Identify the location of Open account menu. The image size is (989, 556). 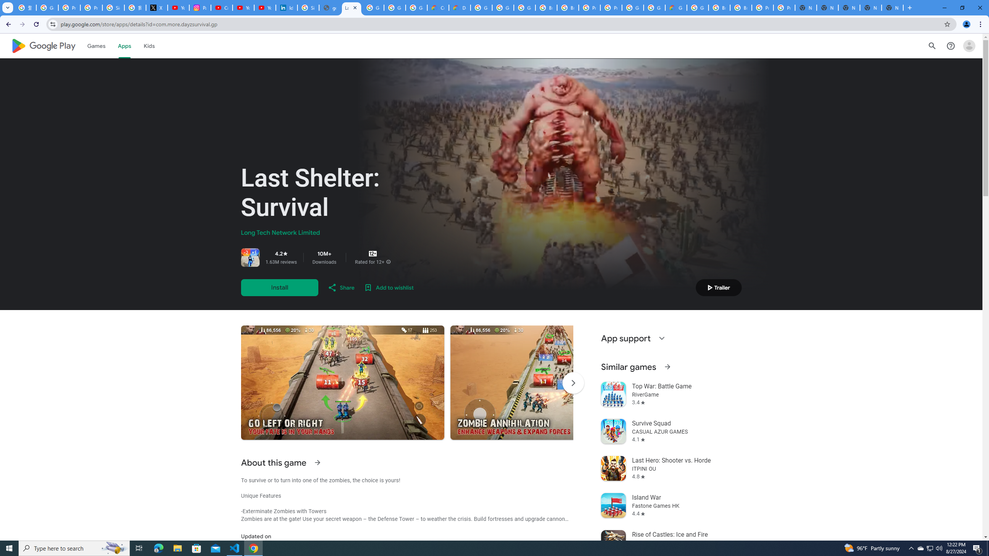
(969, 46).